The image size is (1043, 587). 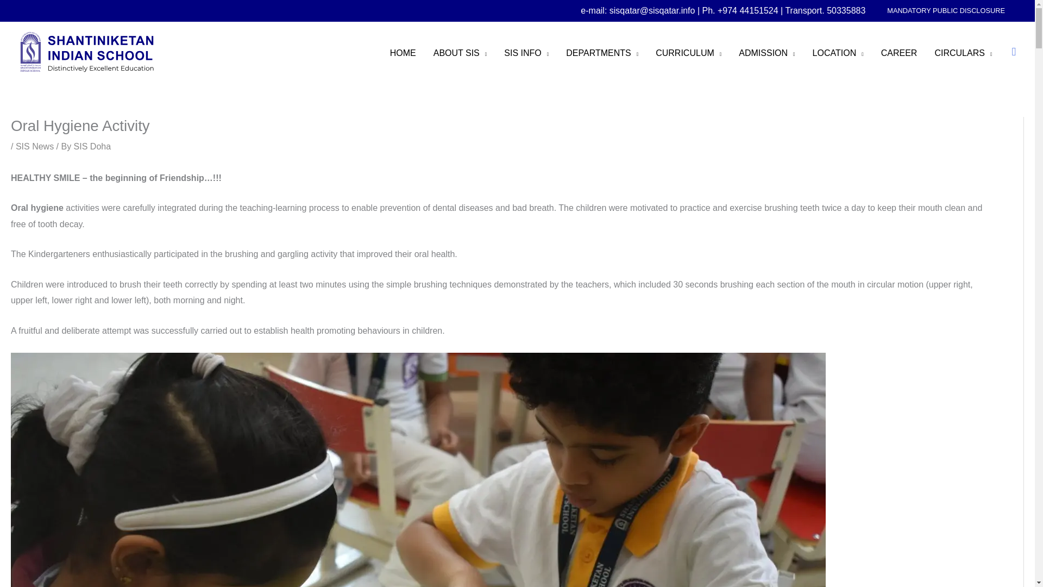 I want to click on 1997, so click(x=838, y=53).